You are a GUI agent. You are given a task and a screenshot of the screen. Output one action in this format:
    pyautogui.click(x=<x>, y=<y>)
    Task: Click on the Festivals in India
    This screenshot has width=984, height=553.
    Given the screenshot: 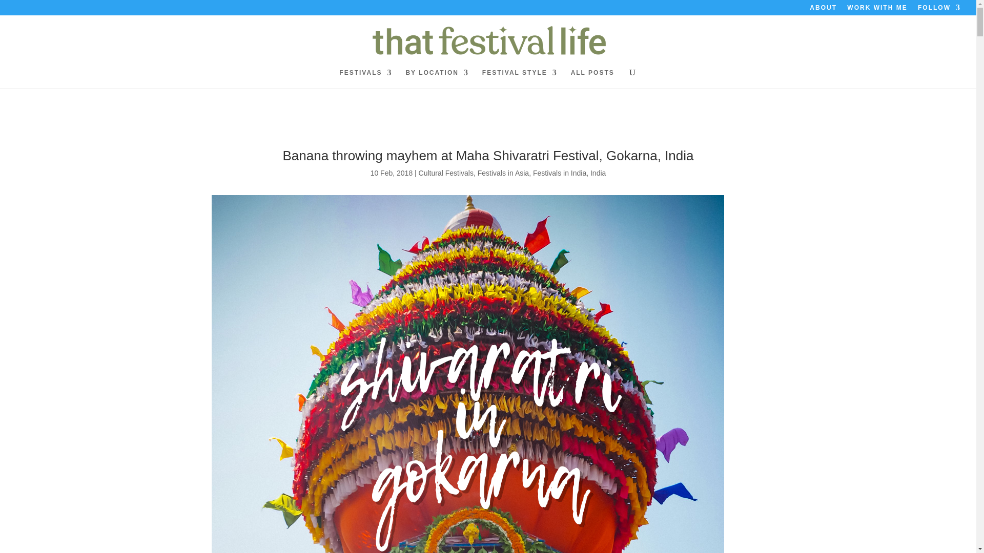 What is the action you would take?
    pyautogui.click(x=560, y=173)
    